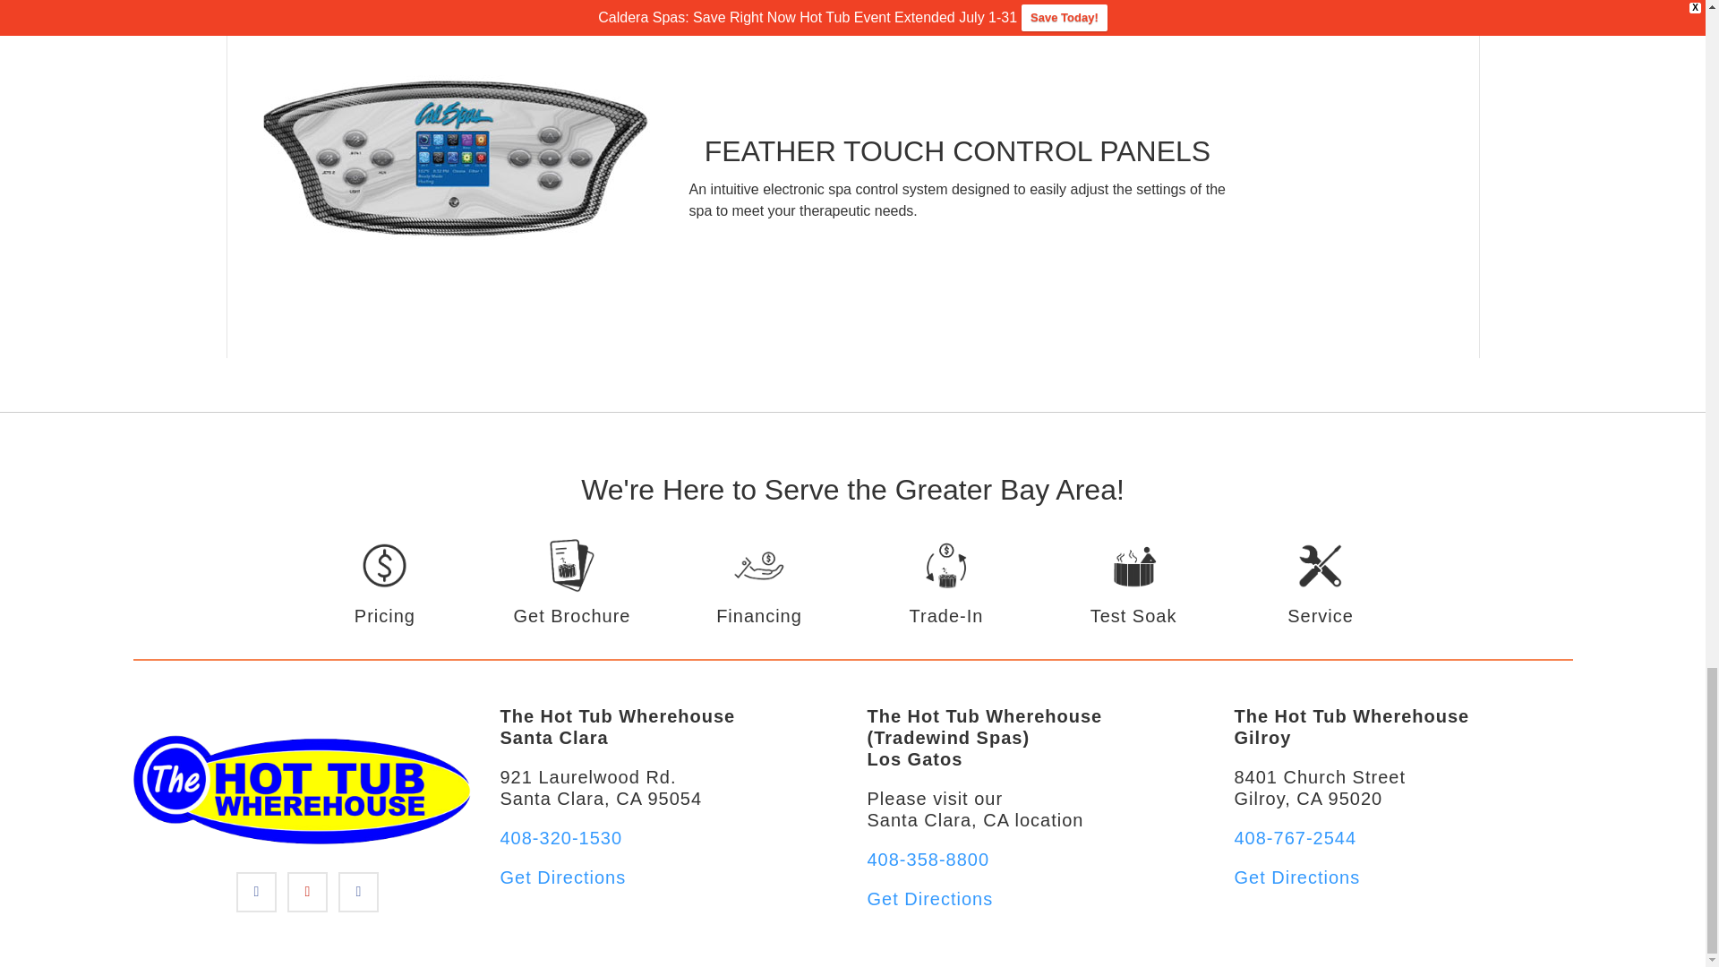 The width and height of the screenshot is (1719, 967). Describe the element at coordinates (1133, 584) in the screenshot. I see `icon-Test-Soak-dark` at that location.